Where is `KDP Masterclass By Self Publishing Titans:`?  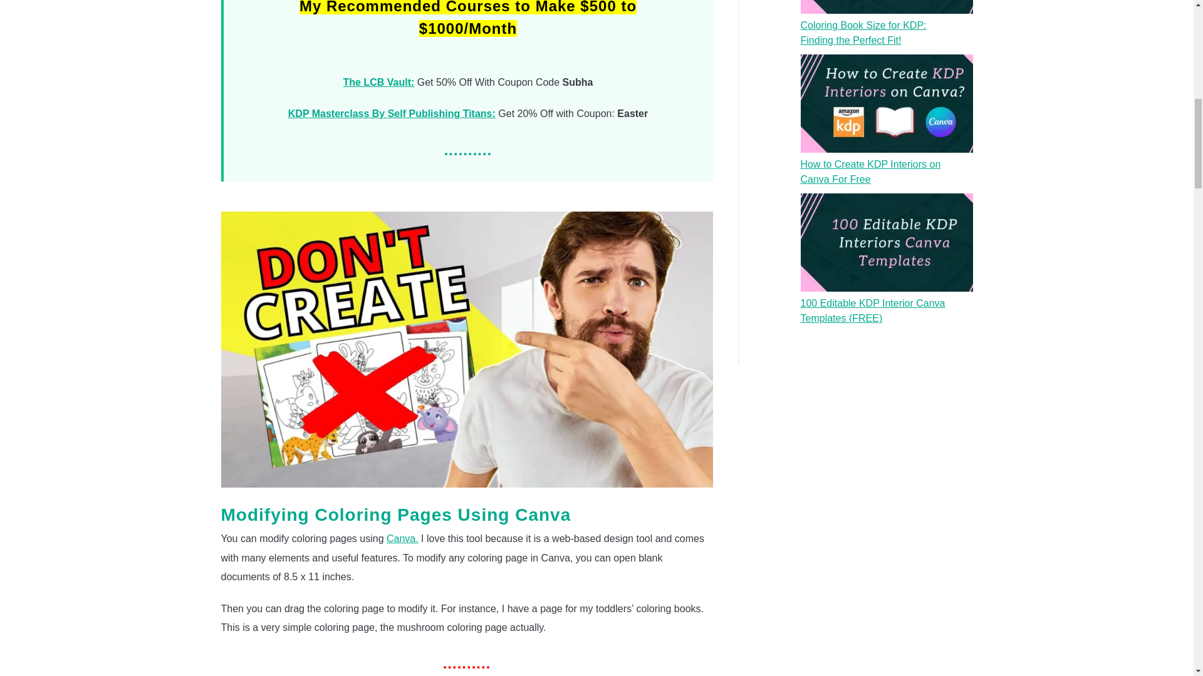 KDP Masterclass By Self Publishing Titans: is located at coordinates (392, 113).